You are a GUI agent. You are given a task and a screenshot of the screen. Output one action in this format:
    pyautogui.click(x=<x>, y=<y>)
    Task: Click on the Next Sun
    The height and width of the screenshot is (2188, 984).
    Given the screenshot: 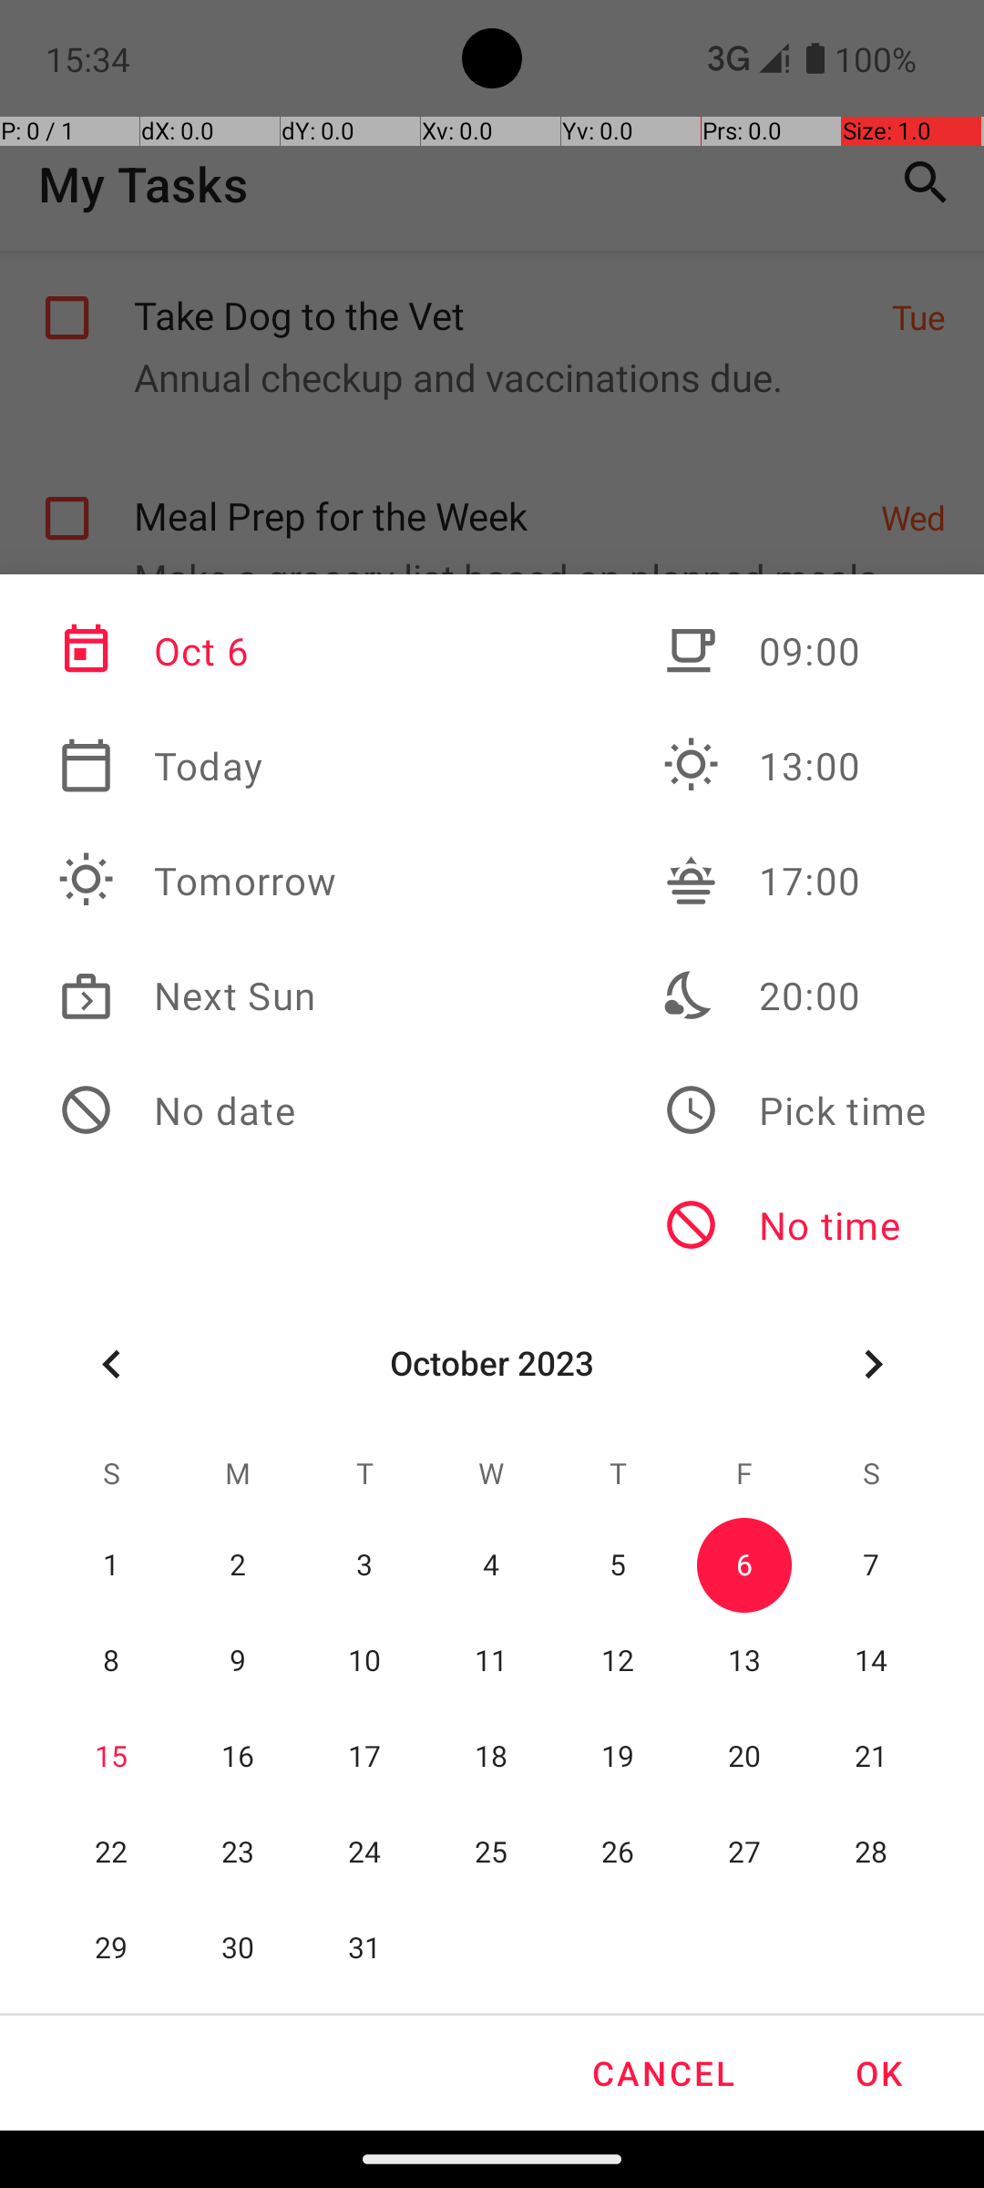 What is the action you would take?
    pyautogui.click(x=198, y=996)
    